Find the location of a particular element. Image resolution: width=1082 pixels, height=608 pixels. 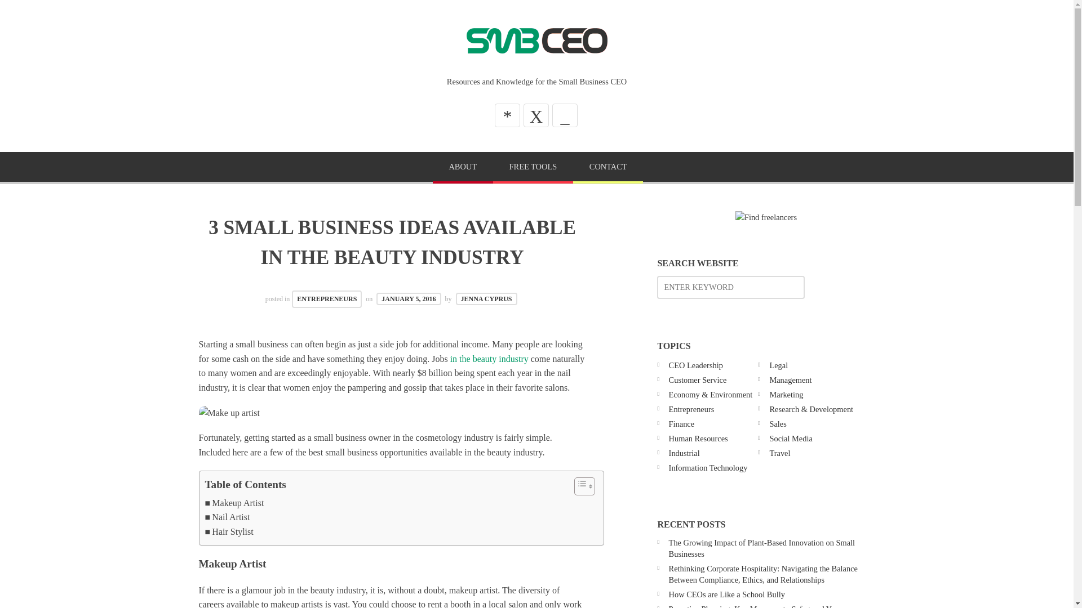

ENTREPRENEURS is located at coordinates (327, 299).